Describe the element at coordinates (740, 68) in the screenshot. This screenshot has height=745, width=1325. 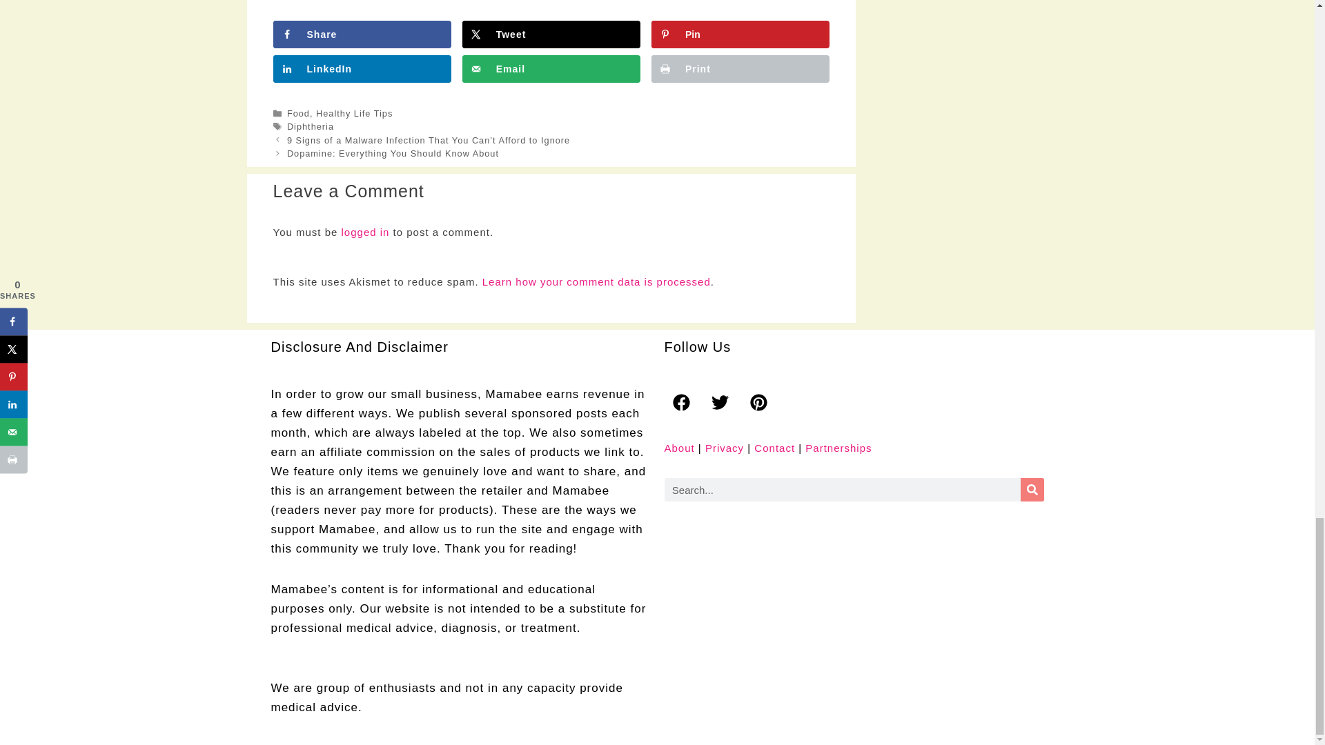
I see `Print this webpage` at that location.